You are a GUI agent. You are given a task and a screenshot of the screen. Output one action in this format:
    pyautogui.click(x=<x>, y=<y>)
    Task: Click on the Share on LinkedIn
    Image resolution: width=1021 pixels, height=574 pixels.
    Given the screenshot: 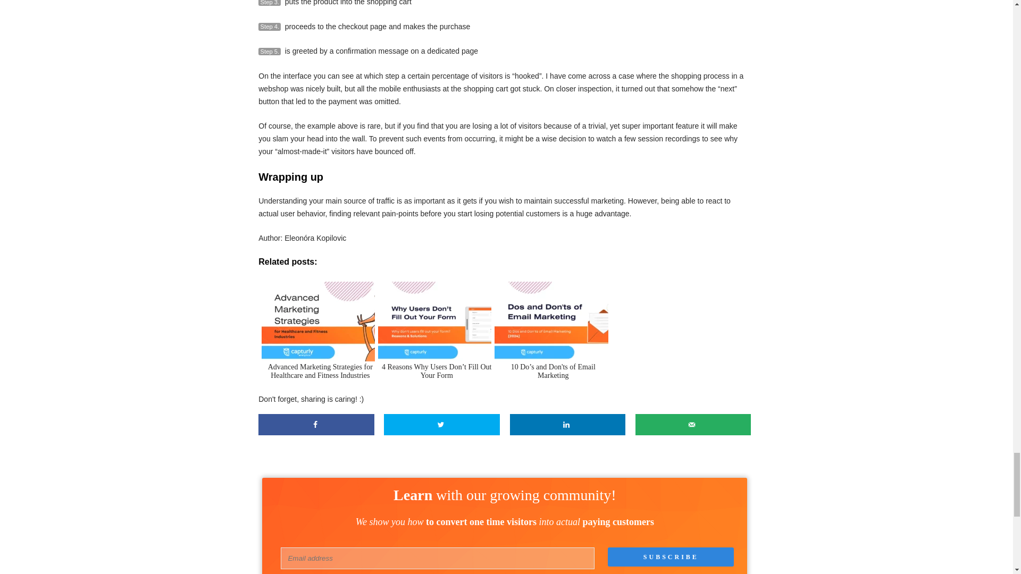 What is the action you would take?
    pyautogui.click(x=567, y=424)
    